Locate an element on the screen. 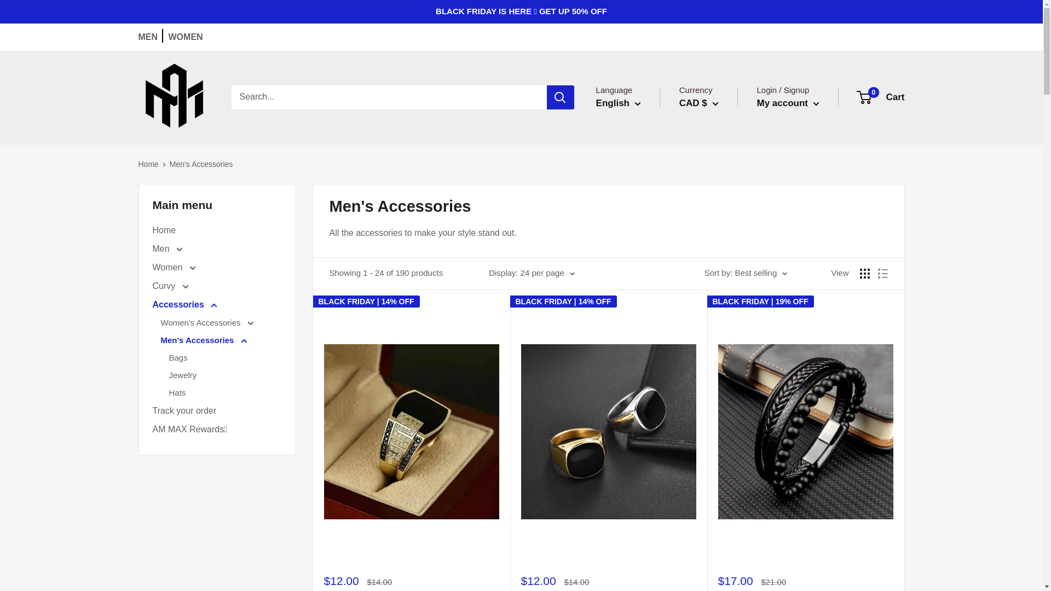 This screenshot has height=591, width=1051. Men's Accessories is located at coordinates (221, 340).